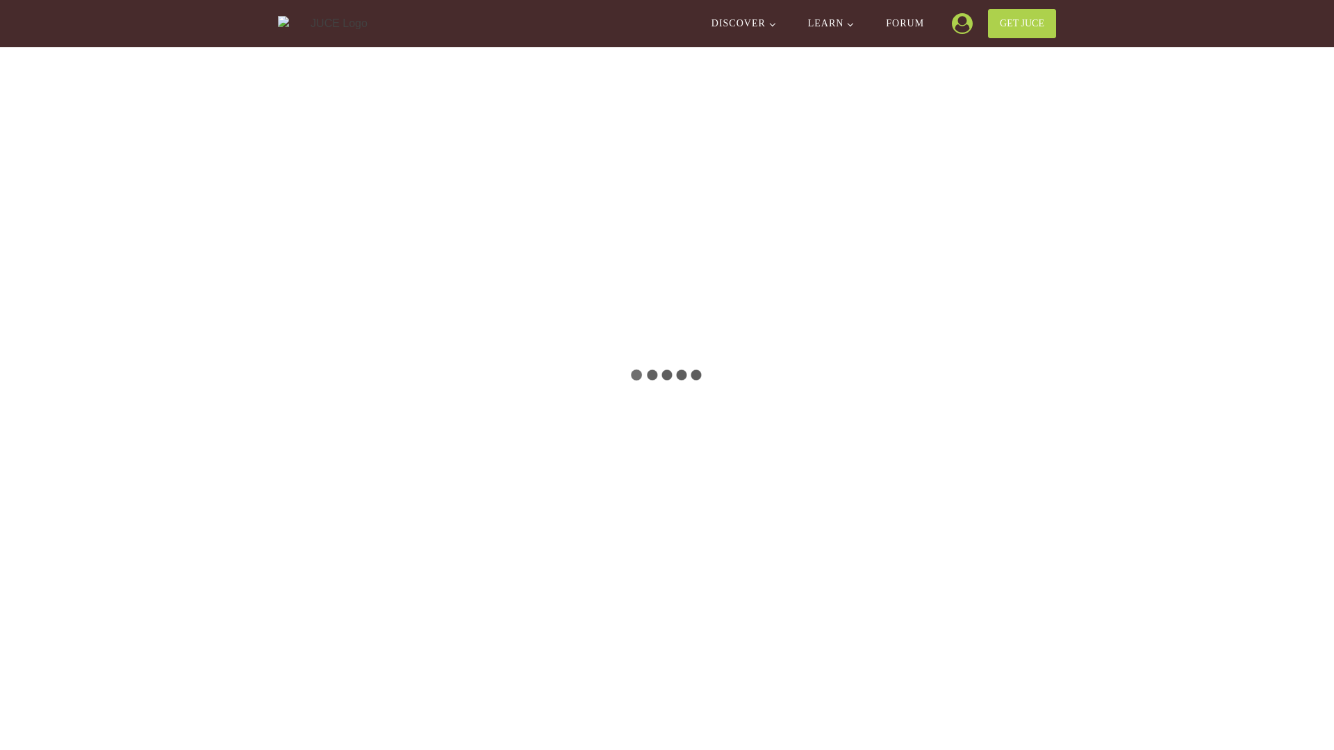 This screenshot has height=750, width=1334. What do you see at coordinates (743, 24) in the screenshot?
I see `DISCOVER` at bounding box center [743, 24].